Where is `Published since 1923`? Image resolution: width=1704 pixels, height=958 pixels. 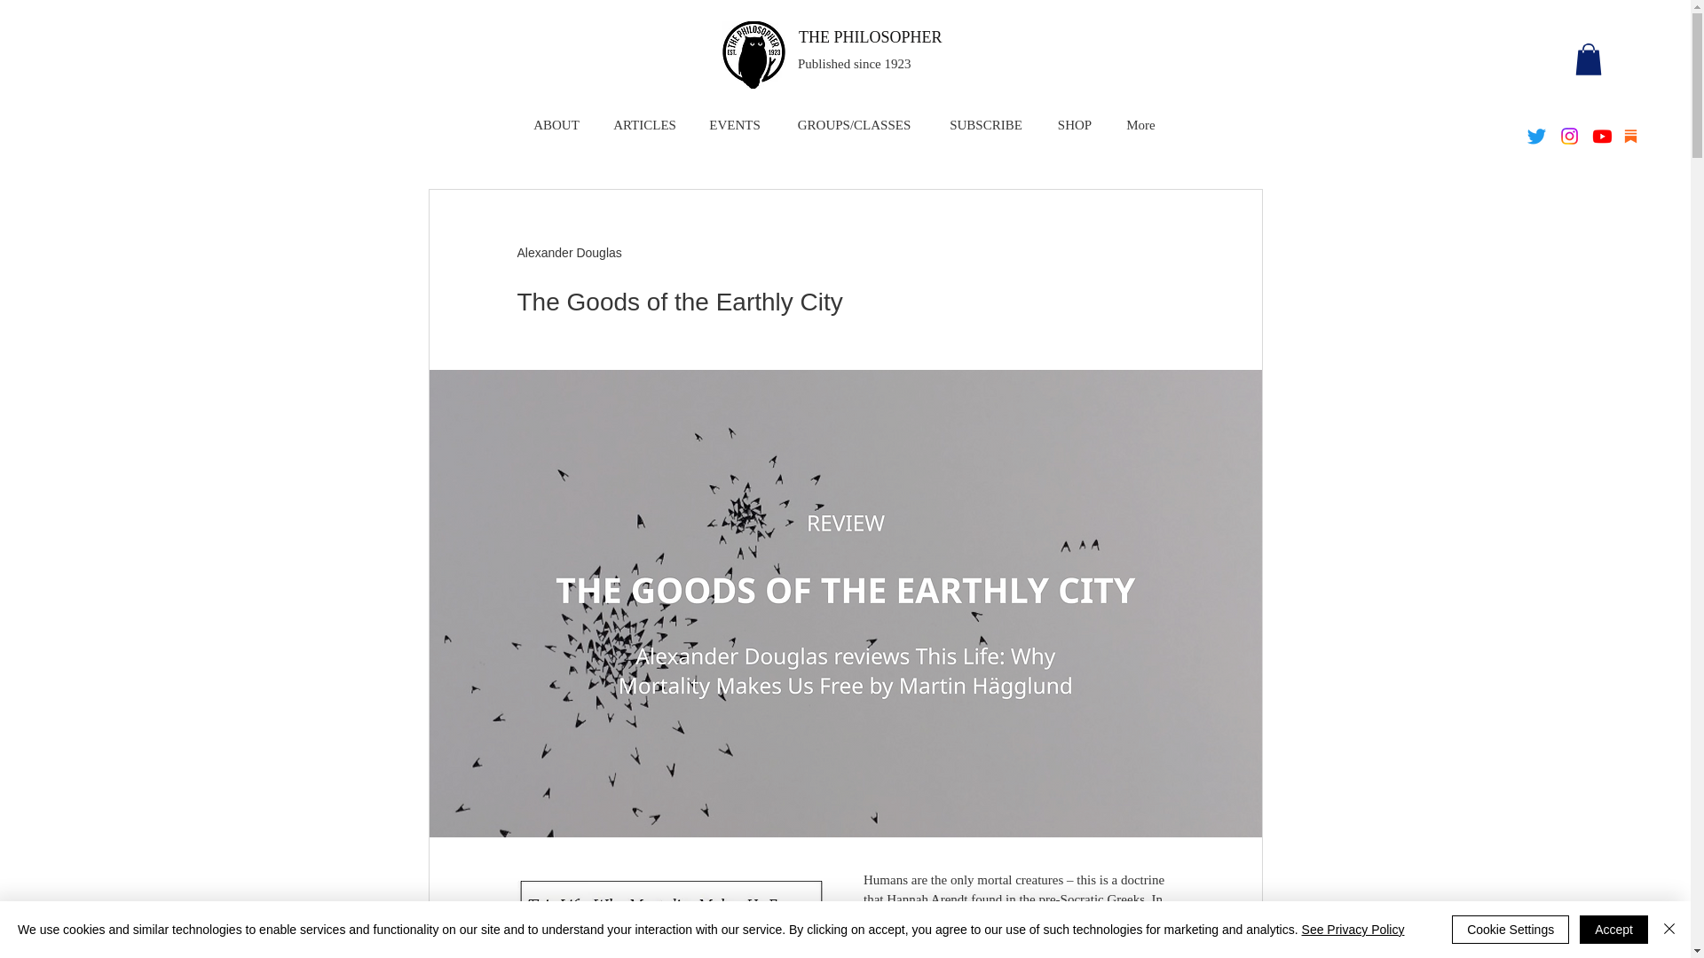 Published since 1923 is located at coordinates (854, 63).